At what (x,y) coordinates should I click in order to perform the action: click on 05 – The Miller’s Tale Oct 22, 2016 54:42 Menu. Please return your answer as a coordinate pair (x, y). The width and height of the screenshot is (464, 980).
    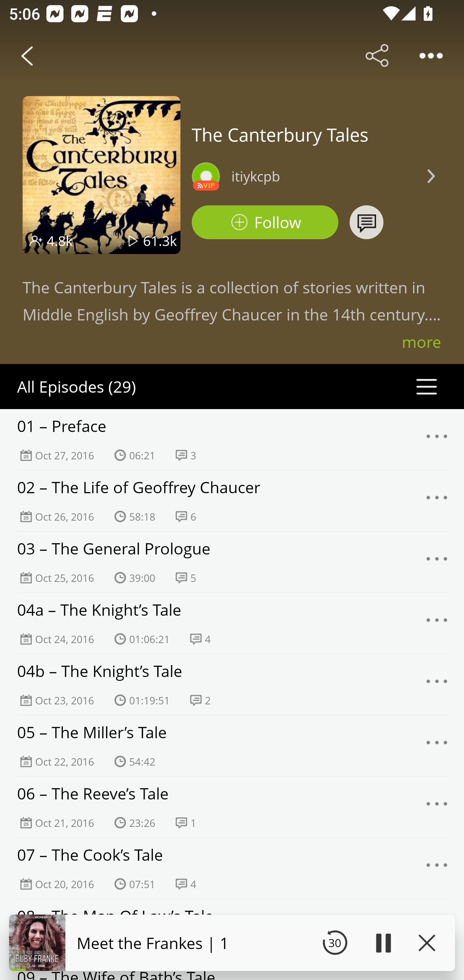
    Looking at the image, I should click on (232, 746).